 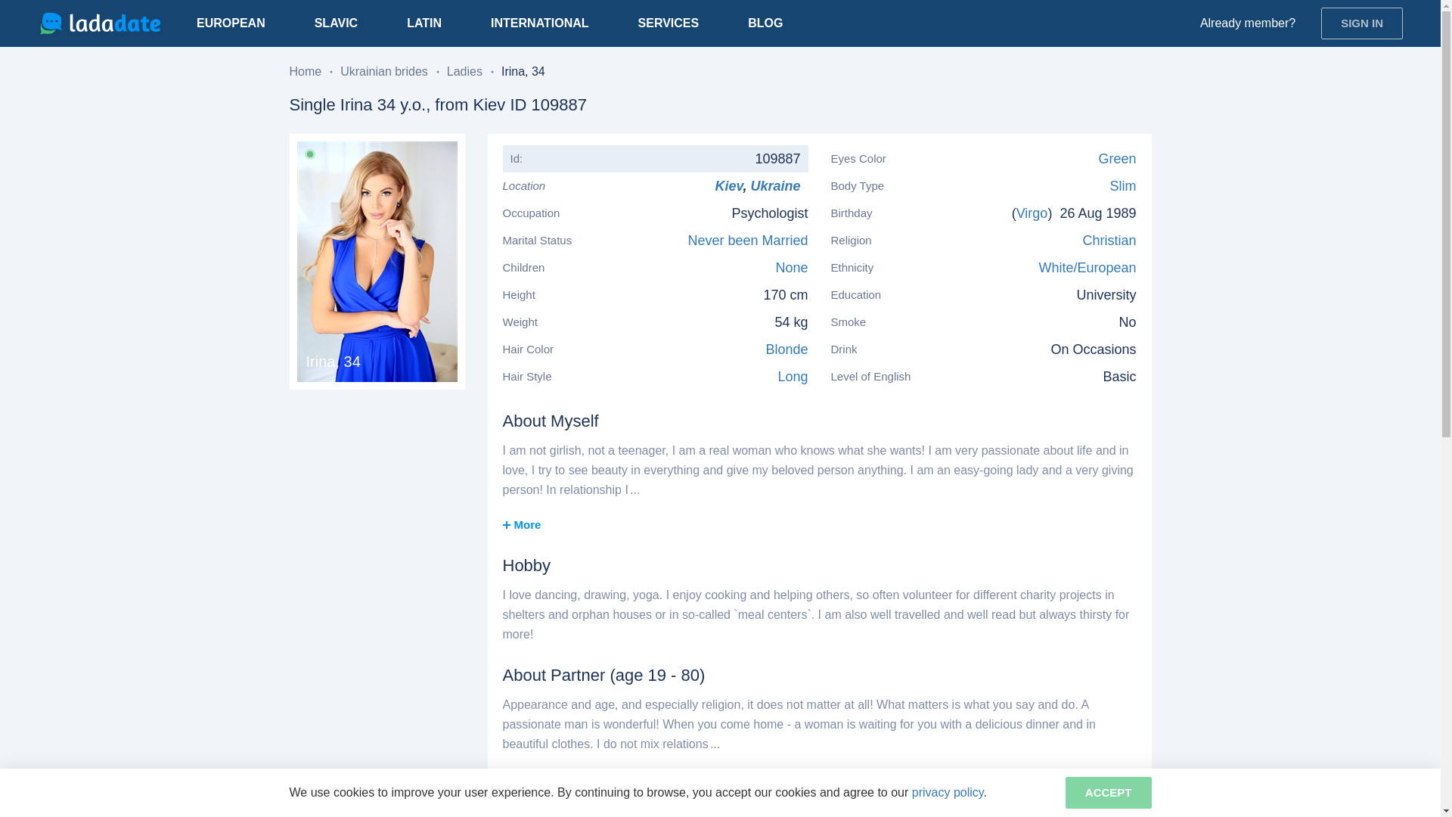 I want to click on INTERNATIONAL, so click(x=539, y=23).